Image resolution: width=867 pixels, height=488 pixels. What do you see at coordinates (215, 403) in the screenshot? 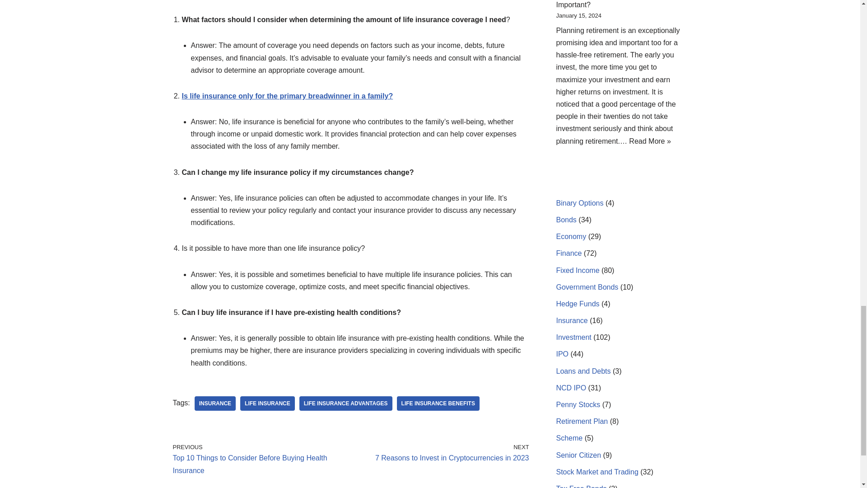
I see `Life Insurance` at bounding box center [215, 403].